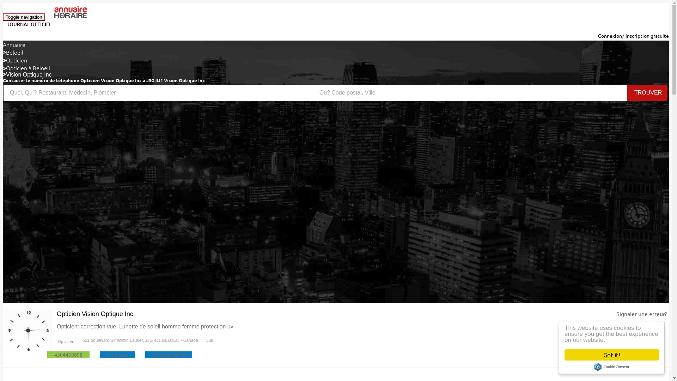  I want to click on Signaler une erreur?, so click(642, 314).